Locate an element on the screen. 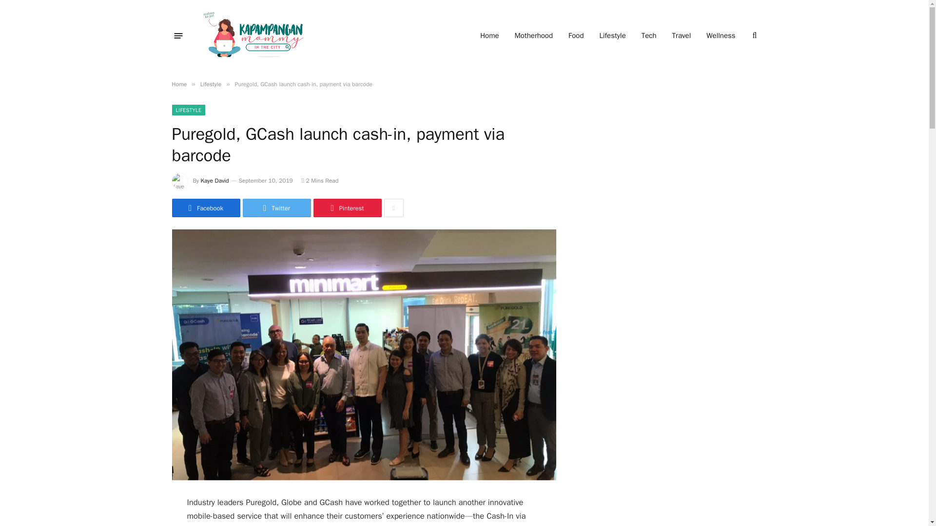 The width and height of the screenshot is (936, 526). Lifestyle is located at coordinates (211, 84).